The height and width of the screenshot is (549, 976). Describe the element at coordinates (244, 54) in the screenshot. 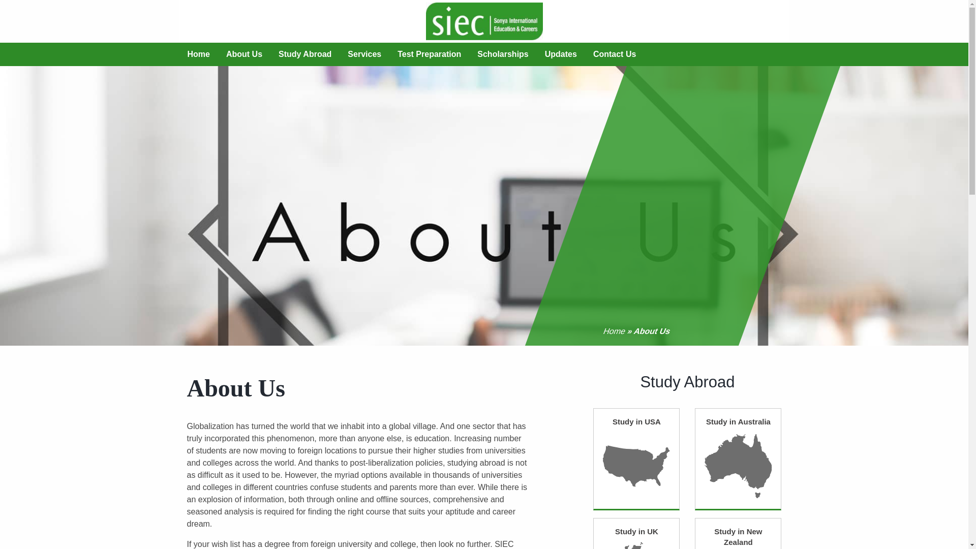

I see `About Us` at that location.